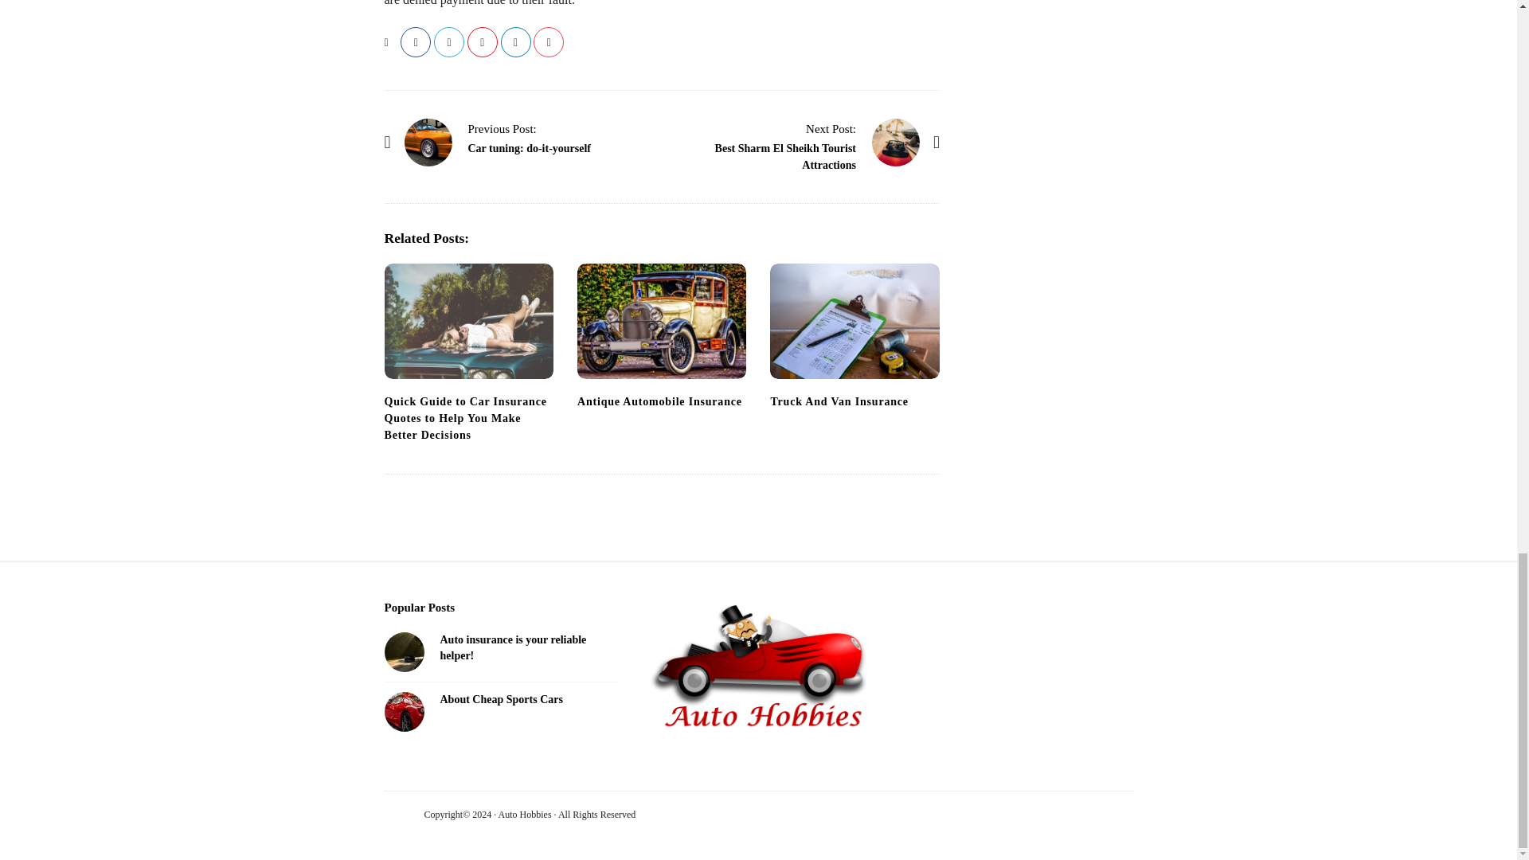  Describe the element at coordinates (839, 401) in the screenshot. I see `Truck And Van Insurance` at that location.